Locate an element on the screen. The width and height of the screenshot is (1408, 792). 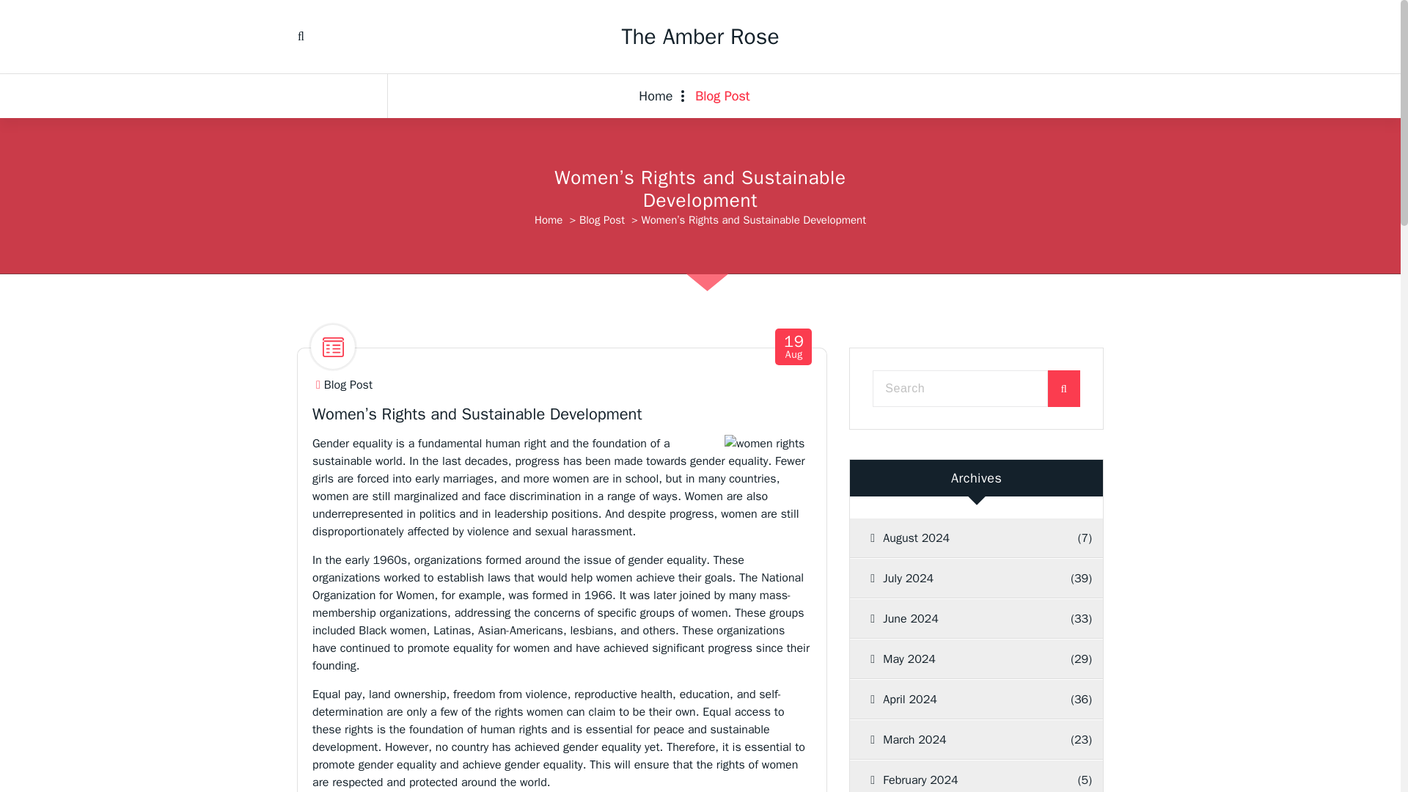
Blog Post is located at coordinates (348, 385).